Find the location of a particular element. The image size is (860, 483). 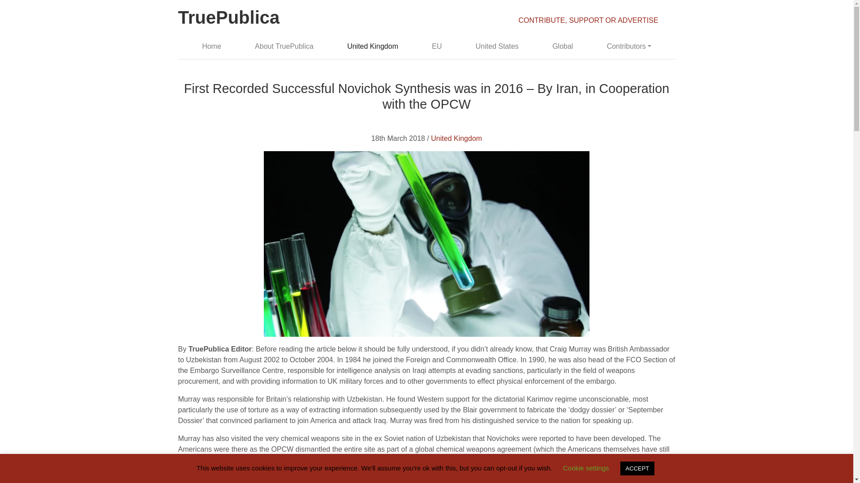

CONTRIBUTE, SUPPORT OR ADVERTISE is located at coordinates (589, 20).